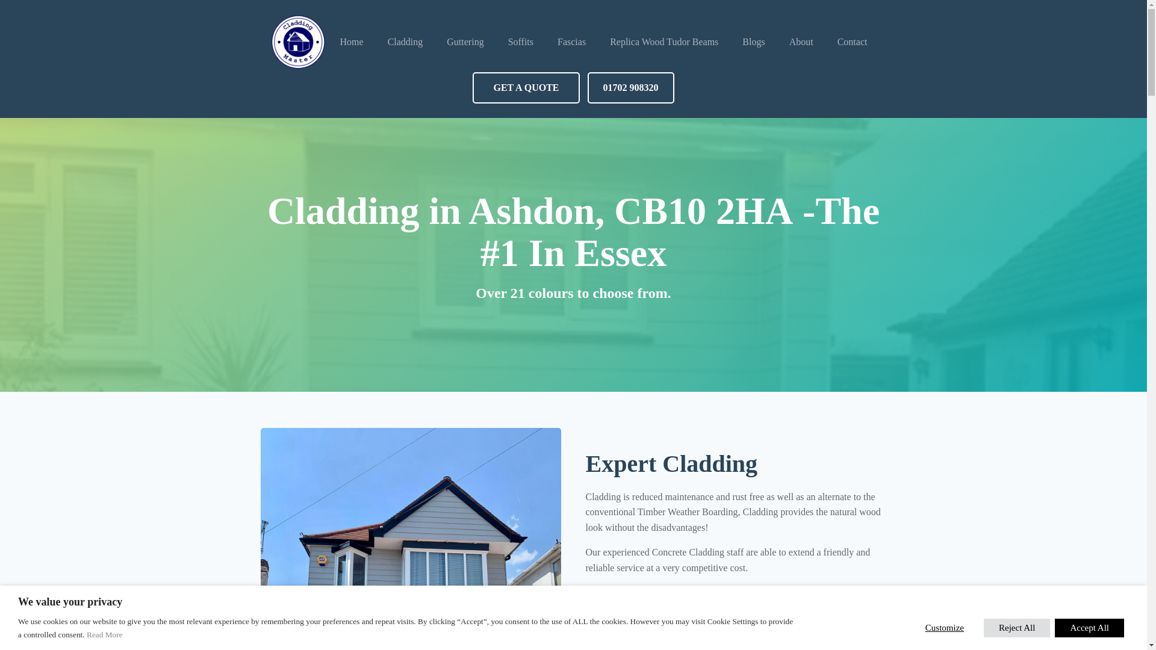 This screenshot has width=1156, height=650. Describe the element at coordinates (526, 87) in the screenshot. I see `GET A QUOTE` at that location.